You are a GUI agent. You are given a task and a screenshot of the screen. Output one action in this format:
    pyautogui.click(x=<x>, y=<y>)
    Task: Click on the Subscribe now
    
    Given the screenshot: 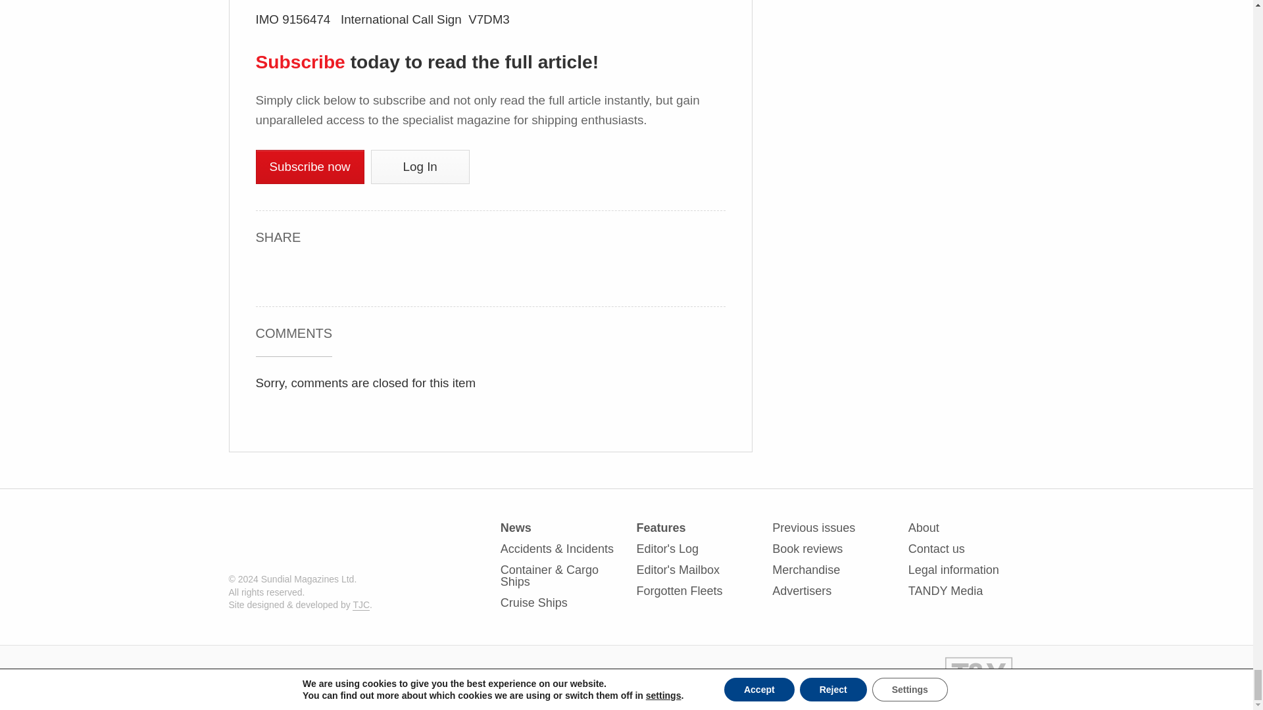 What is the action you would take?
    pyautogui.click(x=309, y=166)
    